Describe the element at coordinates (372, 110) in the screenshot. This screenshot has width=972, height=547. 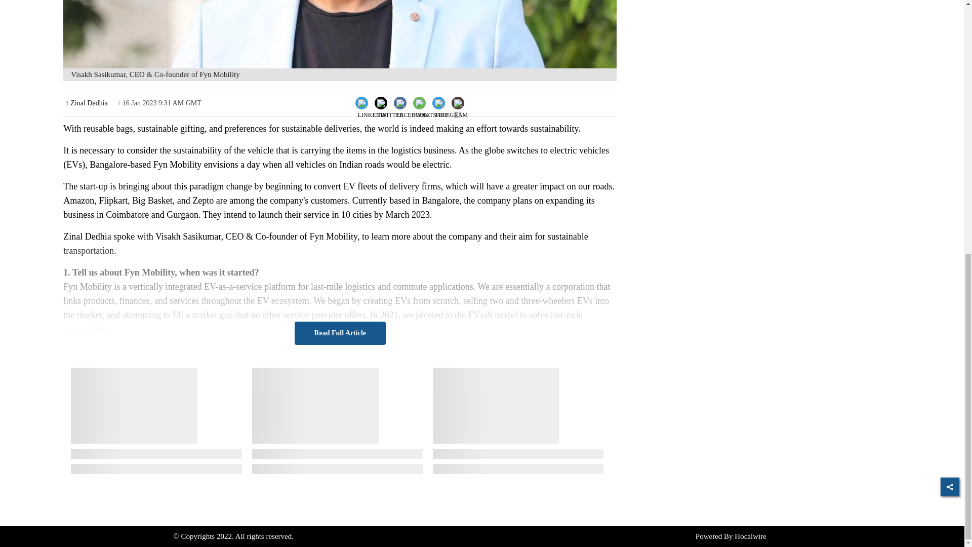
I see `linkedin` at that location.